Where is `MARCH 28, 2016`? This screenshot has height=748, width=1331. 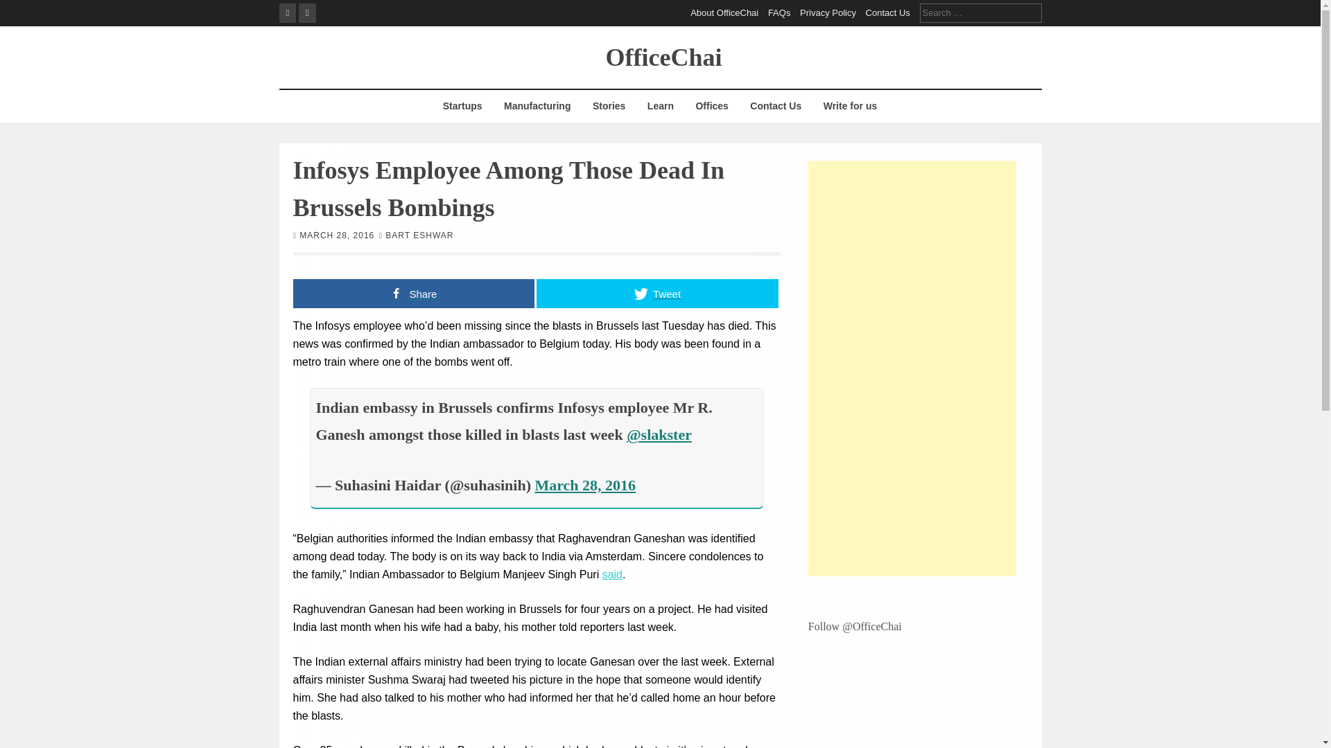
MARCH 28, 2016 is located at coordinates (337, 234).